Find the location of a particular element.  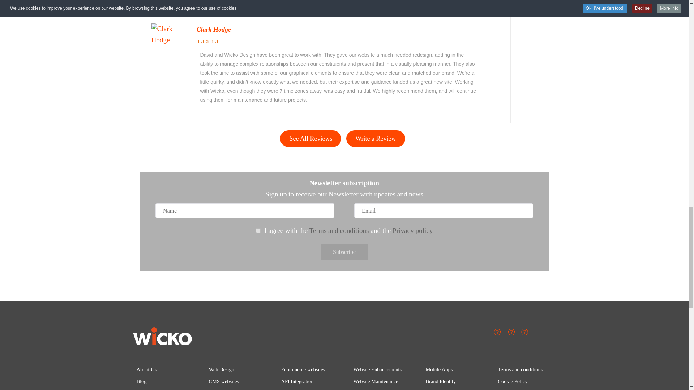

Subscribe is located at coordinates (344, 252).